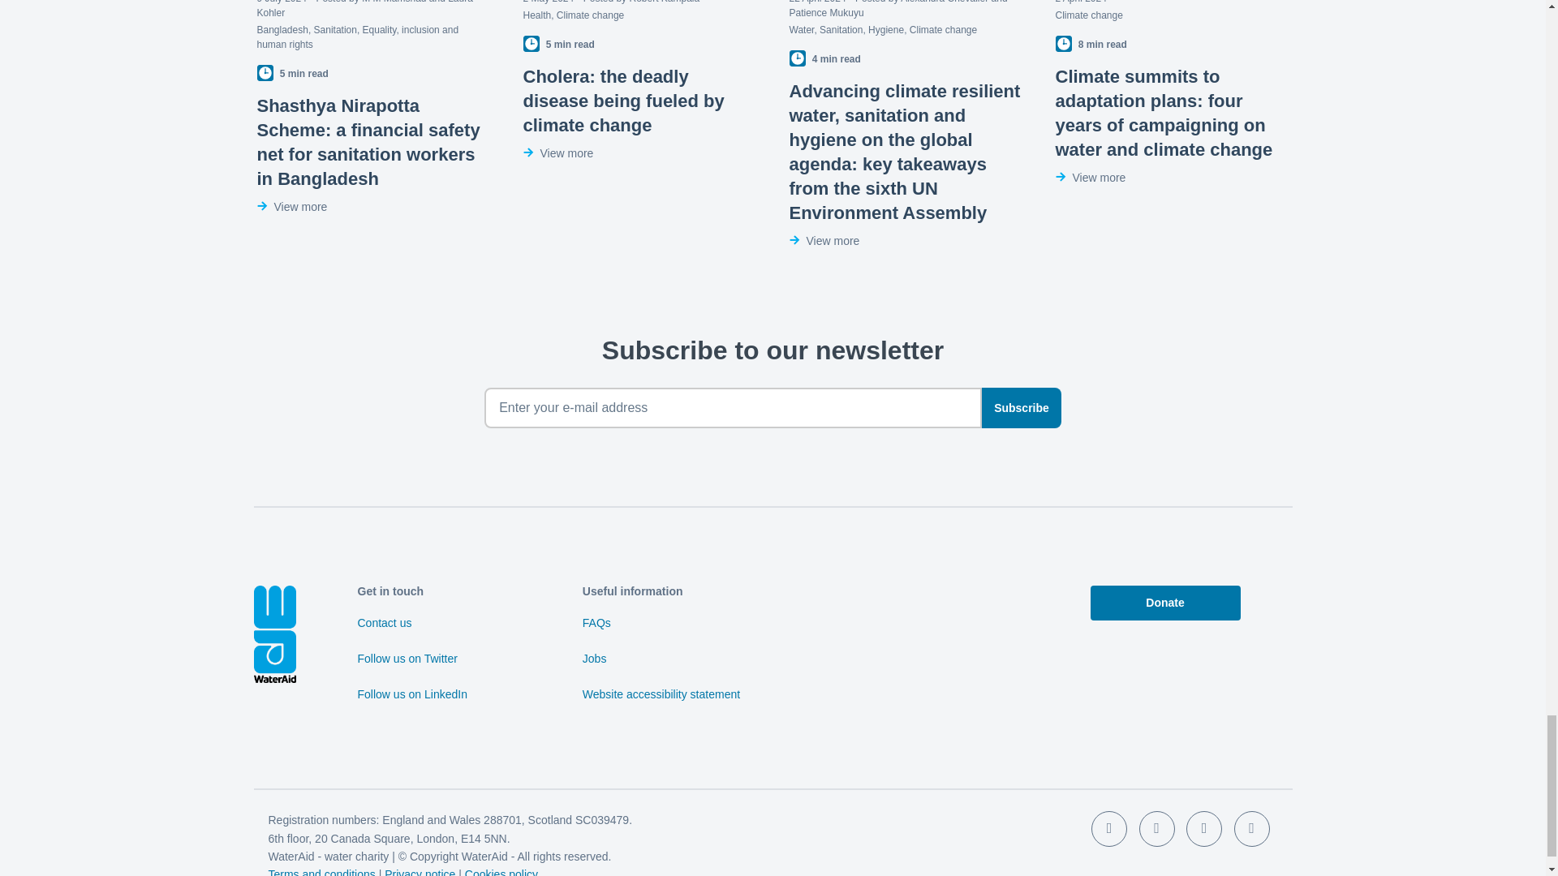 Image resolution: width=1558 pixels, height=876 pixels. Describe the element at coordinates (1021, 408) in the screenshot. I see `Subscribe` at that location.